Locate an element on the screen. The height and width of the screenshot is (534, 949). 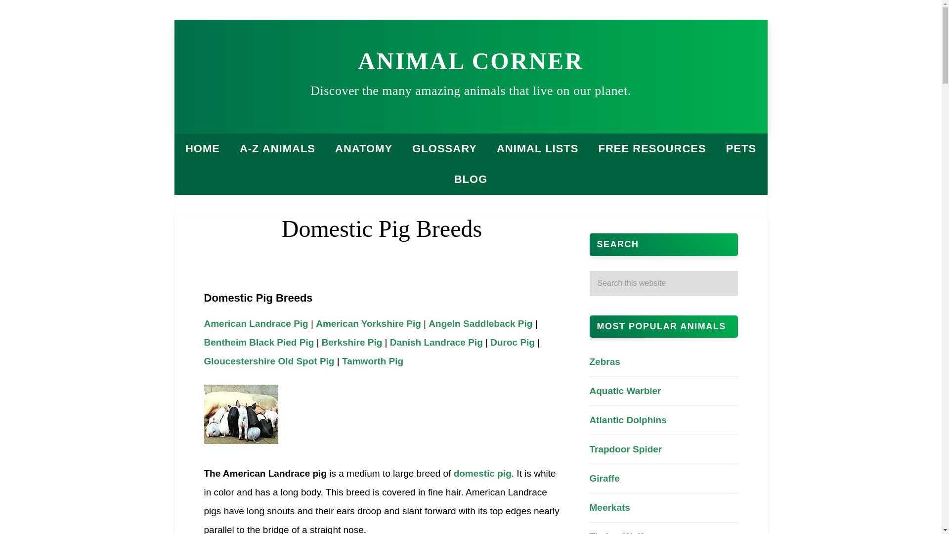
American Landrace Pig is located at coordinates (256, 323).